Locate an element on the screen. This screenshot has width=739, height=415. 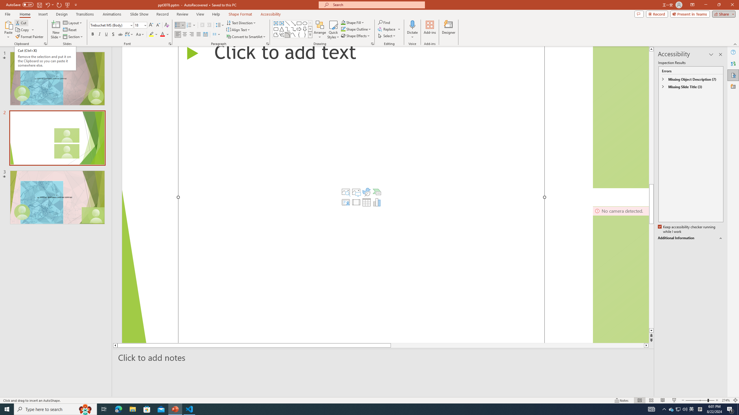
Insert an Icon is located at coordinates (367, 192).